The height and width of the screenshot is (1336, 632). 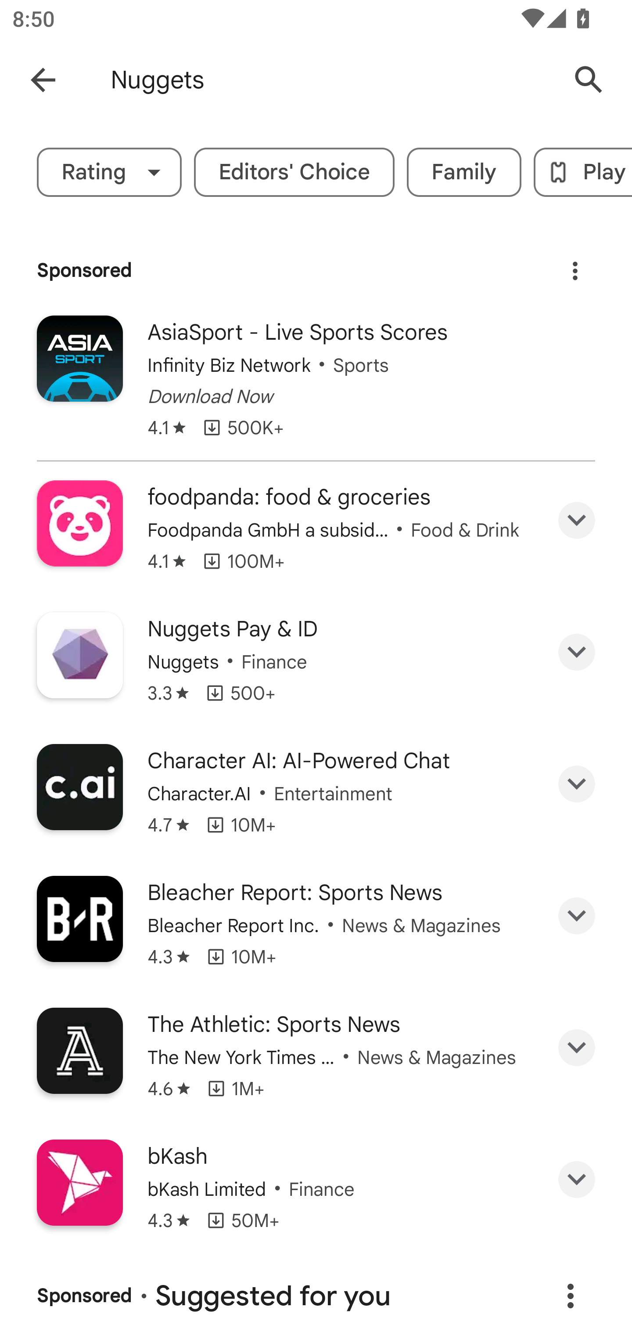 I want to click on Nuggets, so click(x=331, y=80).